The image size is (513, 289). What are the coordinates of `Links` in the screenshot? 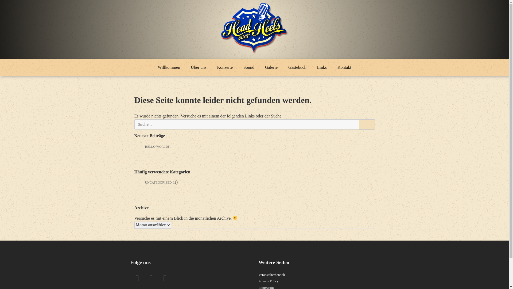 It's located at (322, 67).